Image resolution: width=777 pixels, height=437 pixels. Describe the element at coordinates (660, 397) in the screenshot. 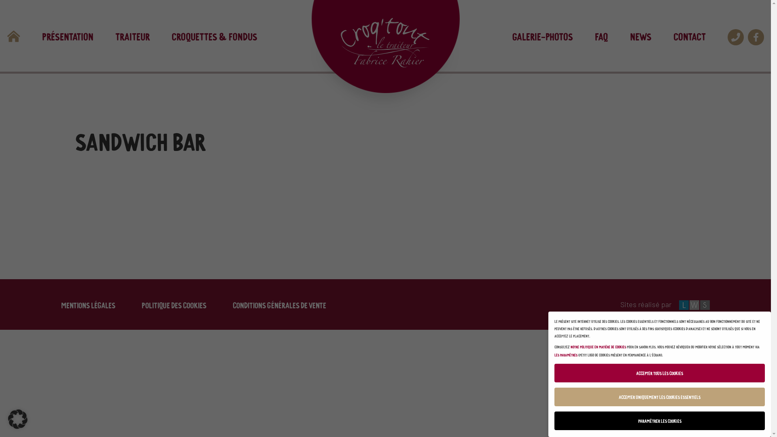

I see `Accepter uniquement les cookies essentiels` at that location.